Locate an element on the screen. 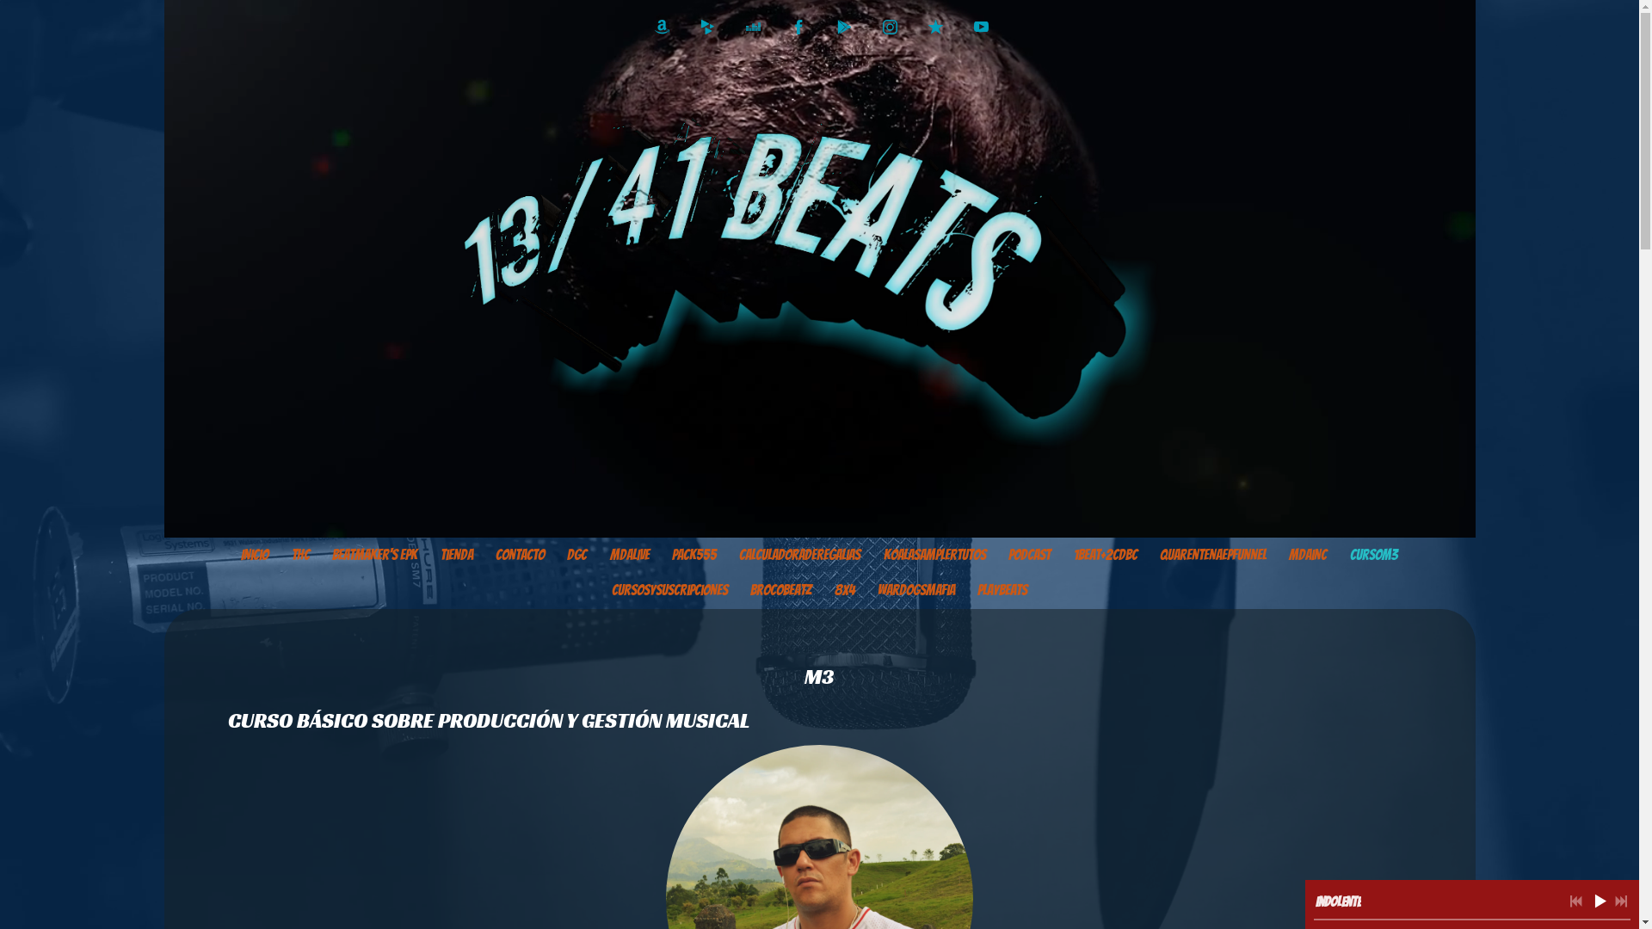 This screenshot has width=1652, height=929. thc is located at coordinates (301, 556).